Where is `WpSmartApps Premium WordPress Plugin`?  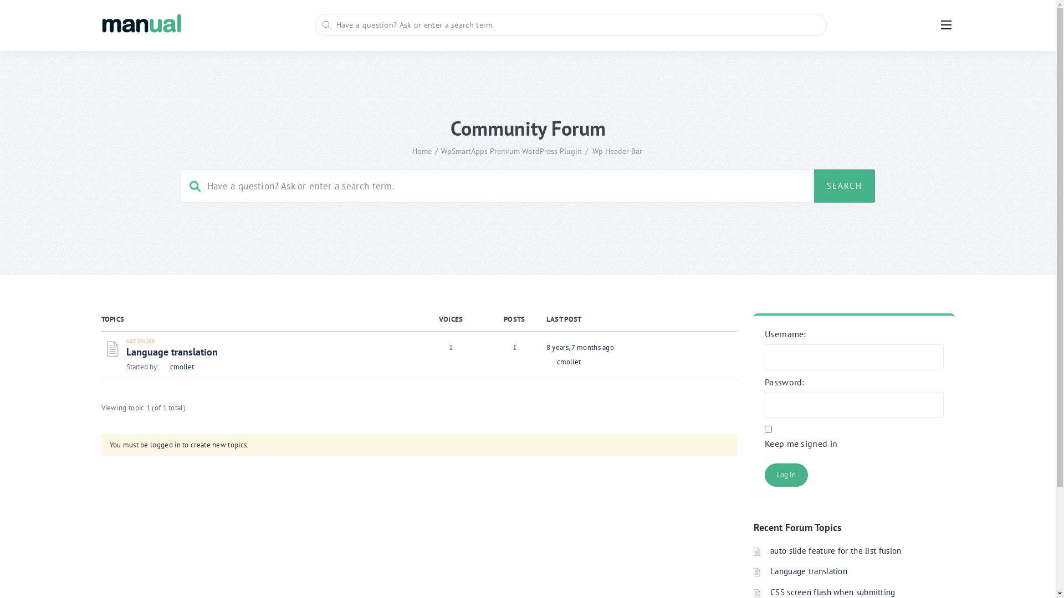 WpSmartApps Premium WordPress Plugin is located at coordinates (511, 151).